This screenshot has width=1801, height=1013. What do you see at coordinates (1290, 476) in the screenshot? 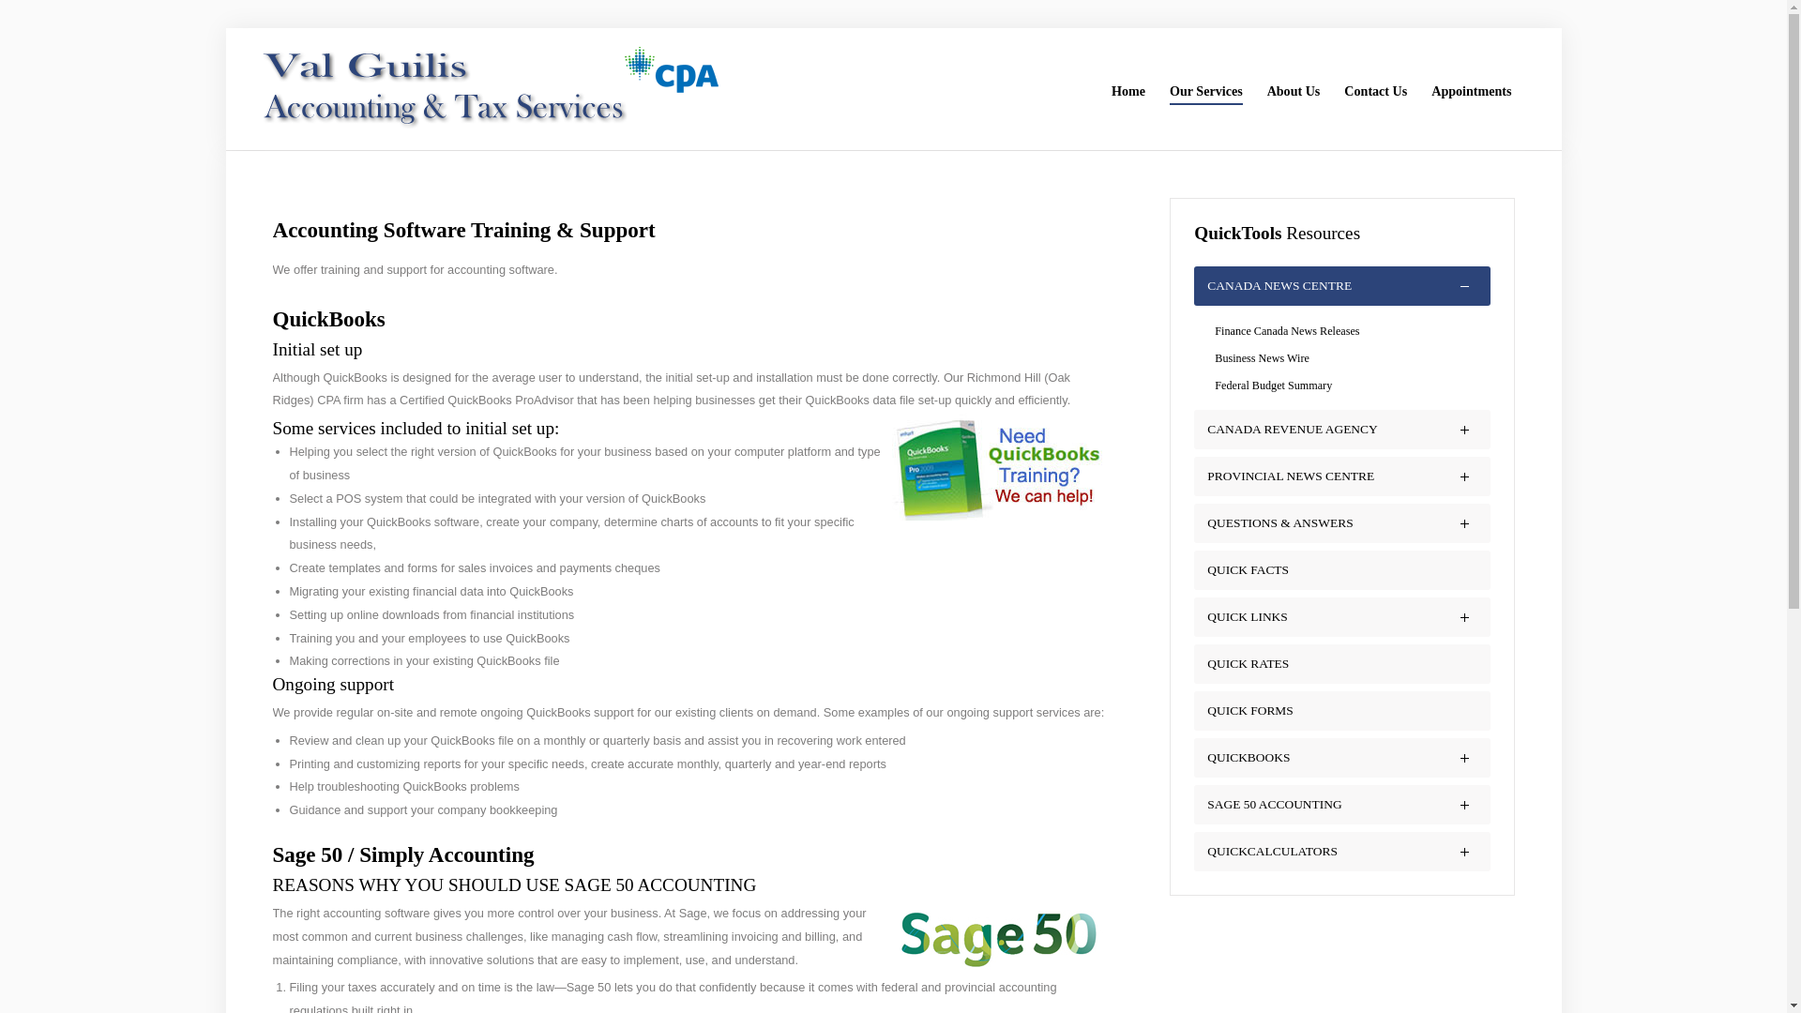
I see `PROVINCIAL NEWS CENTRE` at bounding box center [1290, 476].